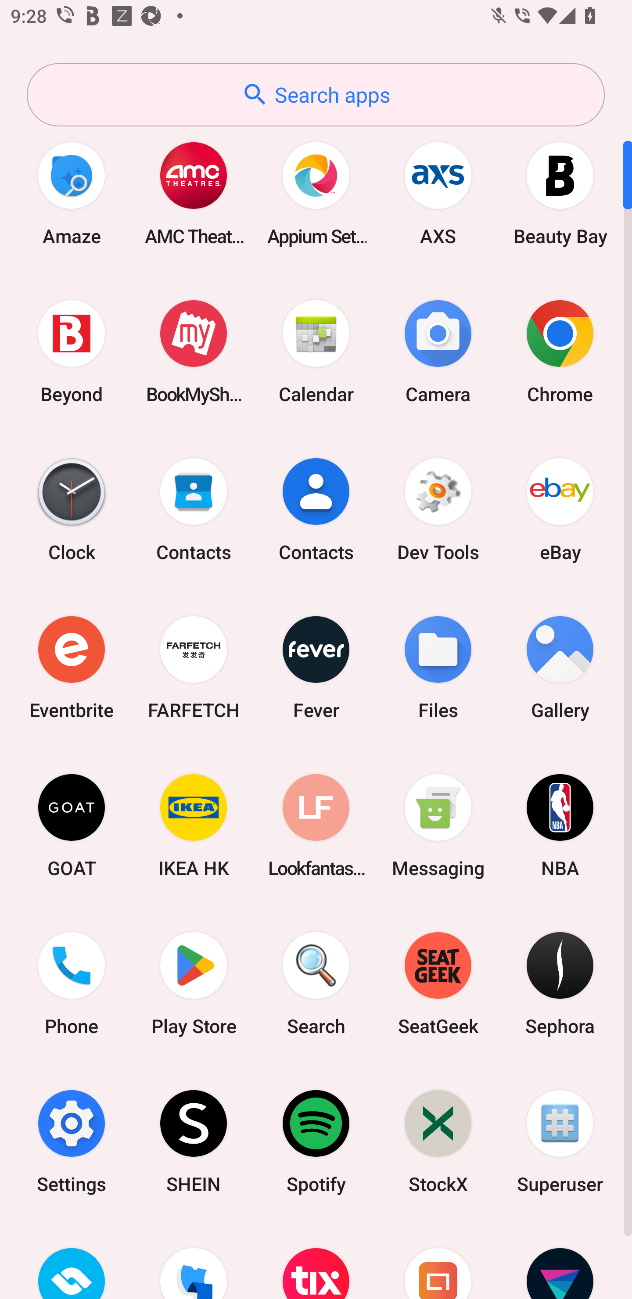 The height and width of the screenshot is (1299, 632). Describe the element at coordinates (194, 509) in the screenshot. I see `Contacts` at that location.